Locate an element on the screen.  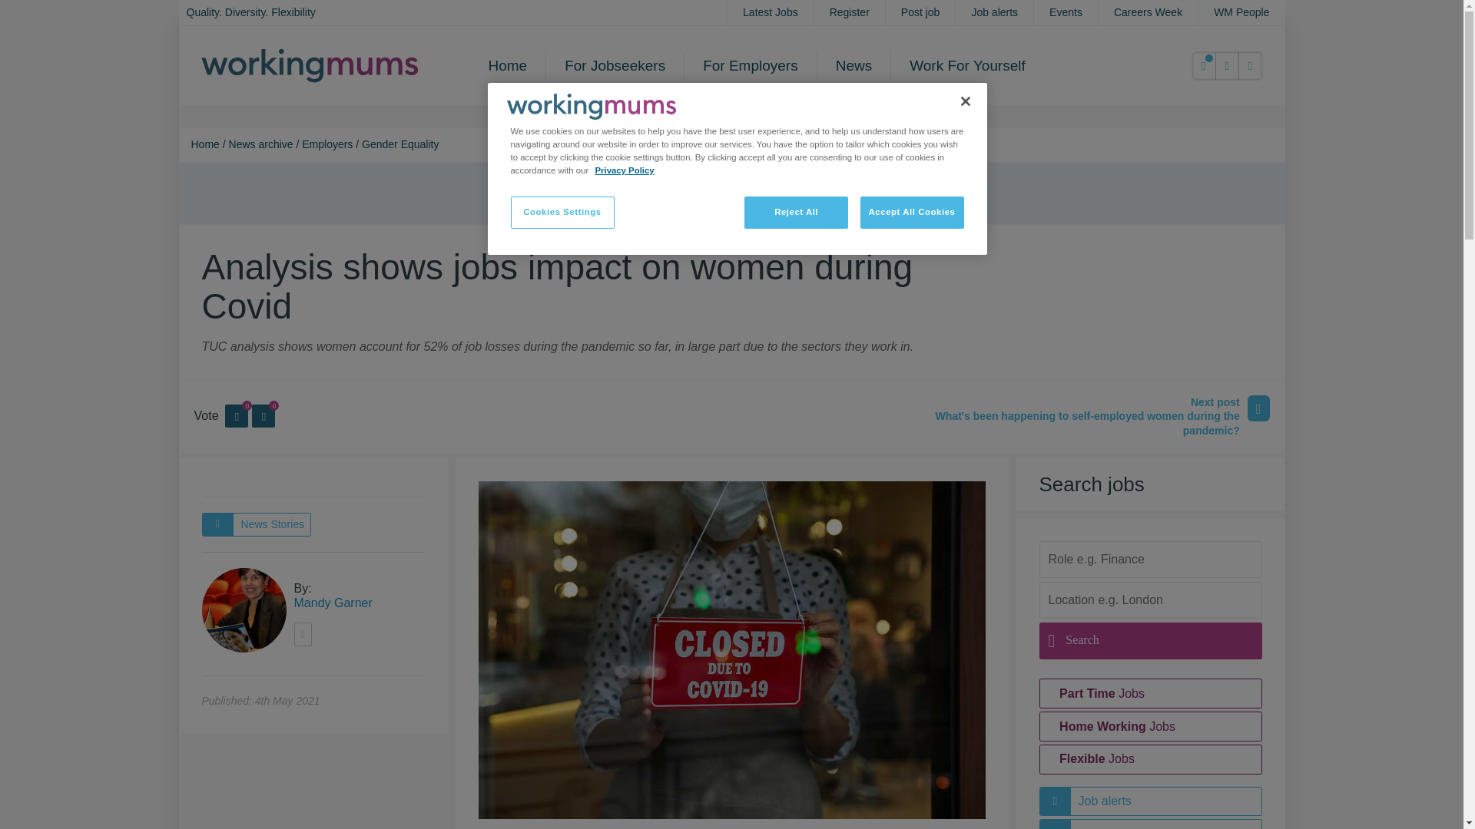
WM People is located at coordinates (1241, 12).